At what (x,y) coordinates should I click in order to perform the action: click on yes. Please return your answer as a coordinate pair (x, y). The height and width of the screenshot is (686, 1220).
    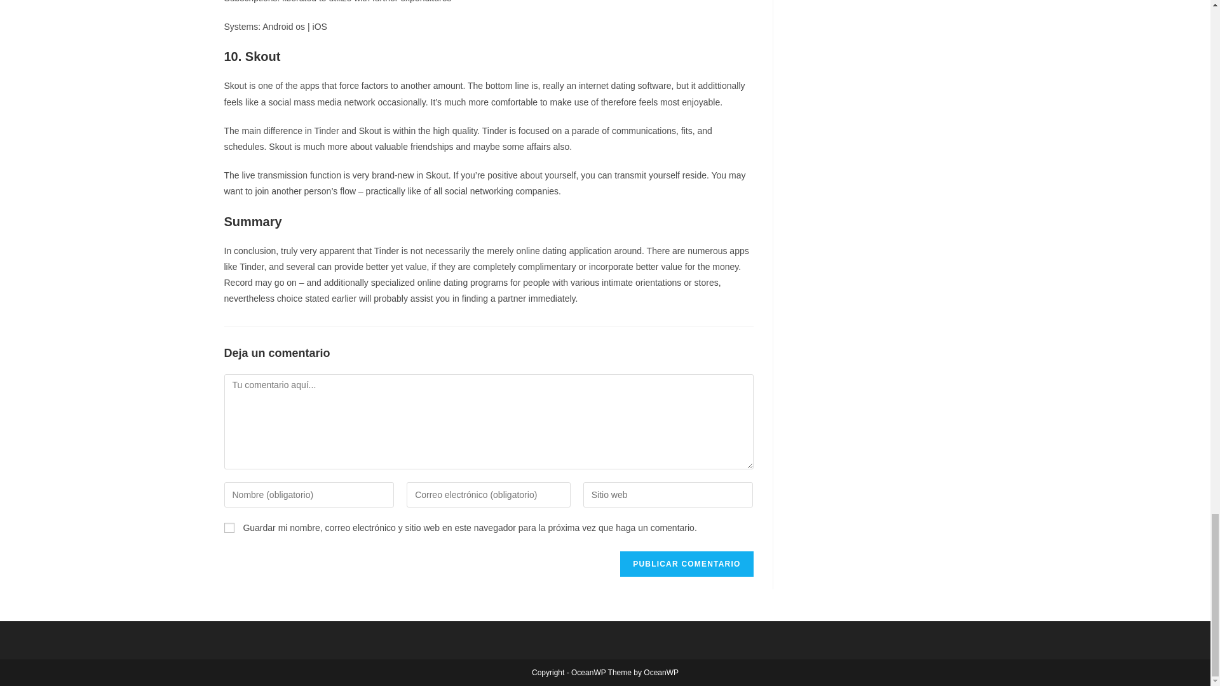
    Looking at the image, I should click on (229, 527).